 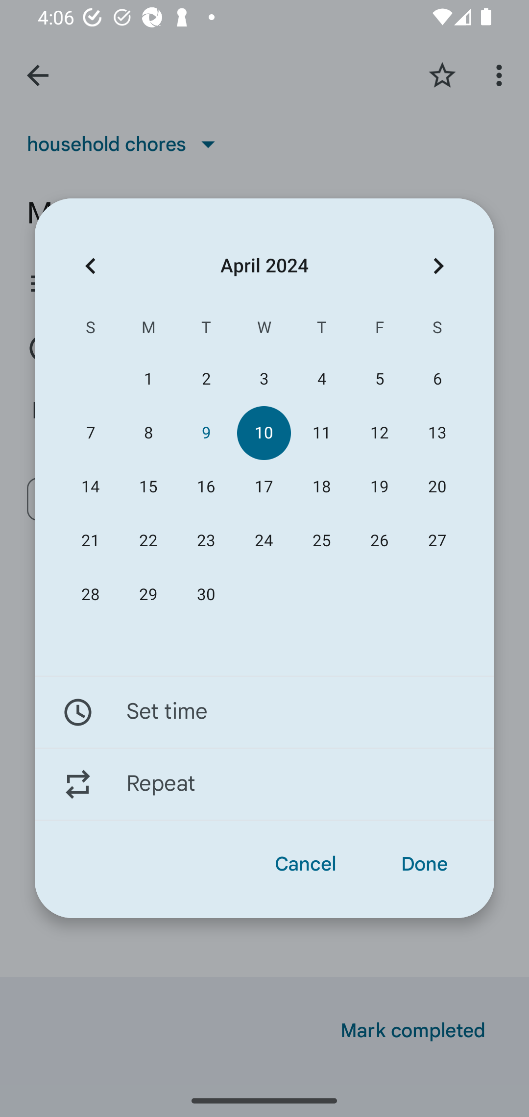 What do you see at coordinates (148, 540) in the screenshot?
I see `22 22 April 2024` at bounding box center [148, 540].